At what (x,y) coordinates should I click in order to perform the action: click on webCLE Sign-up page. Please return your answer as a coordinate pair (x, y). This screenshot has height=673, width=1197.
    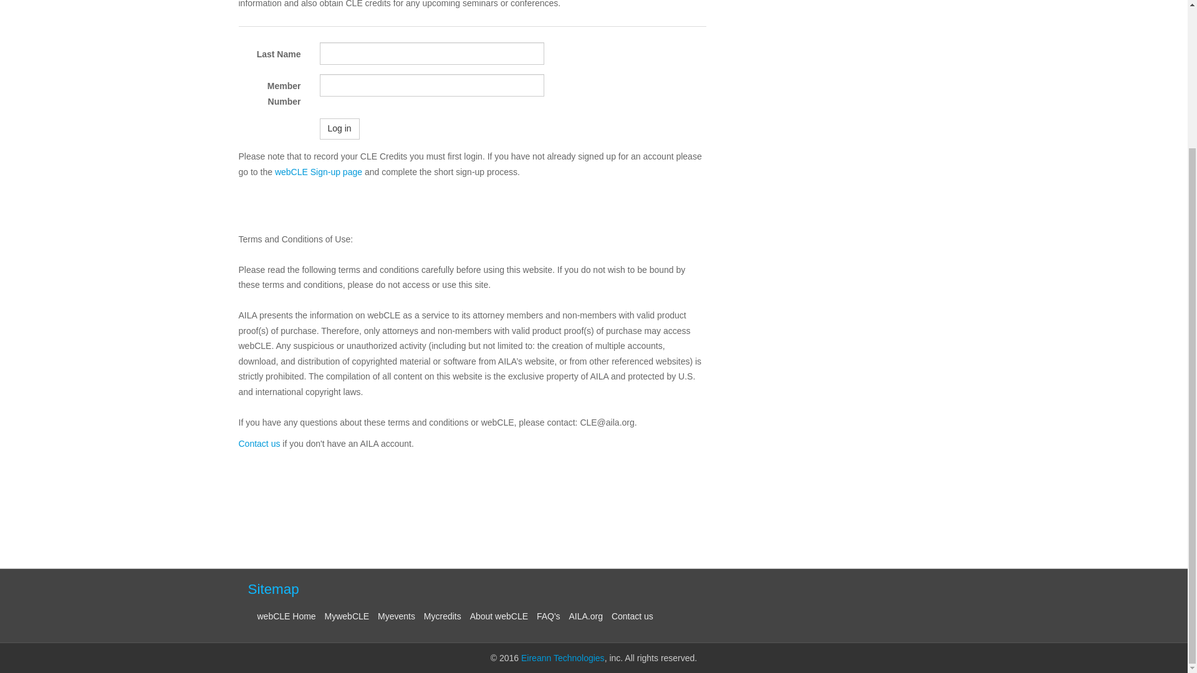
    Looking at the image, I should click on (319, 172).